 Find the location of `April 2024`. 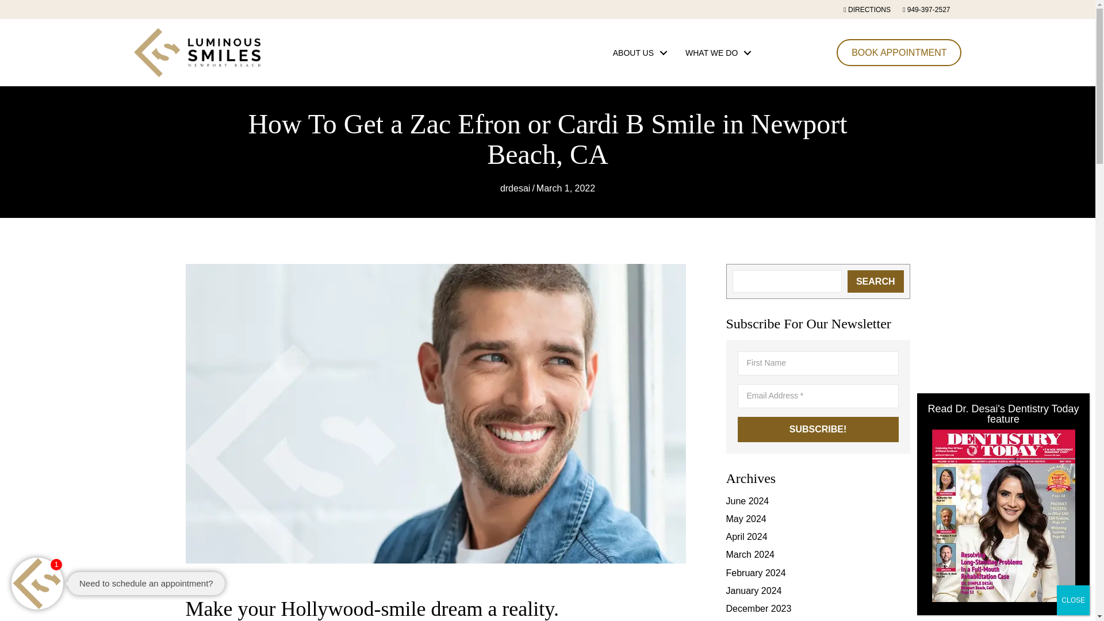

April 2024 is located at coordinates (746, 536).